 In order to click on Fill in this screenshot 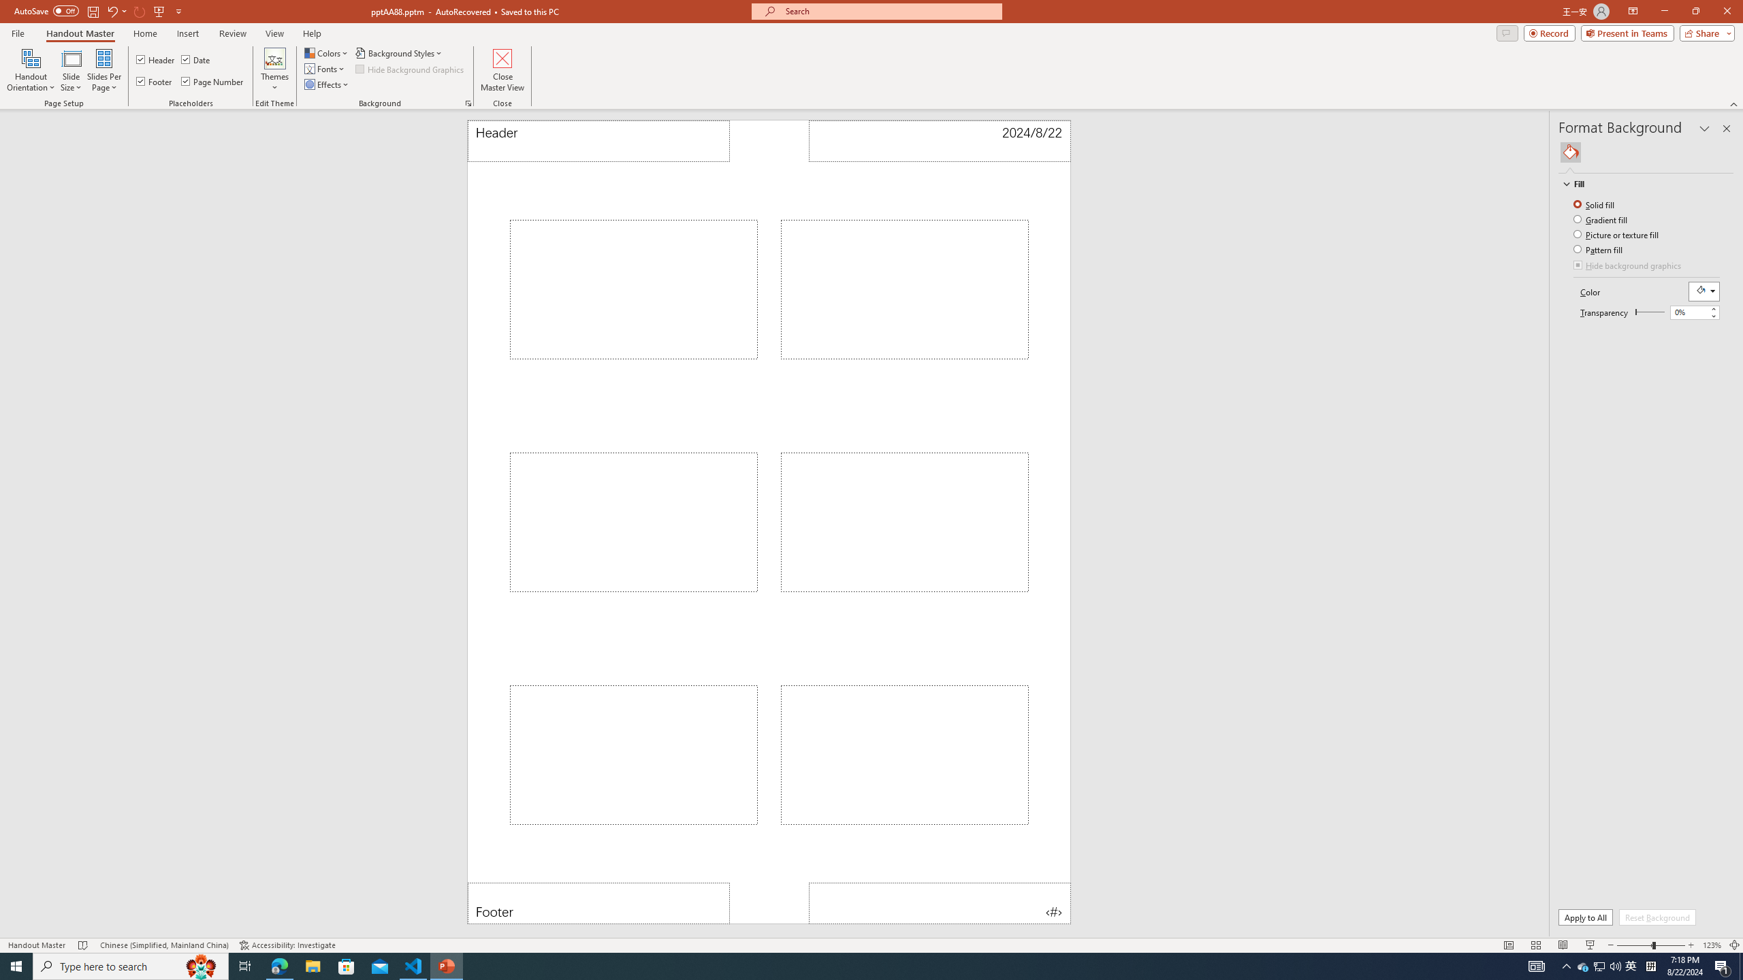, I will do `click(1570, 152)`.